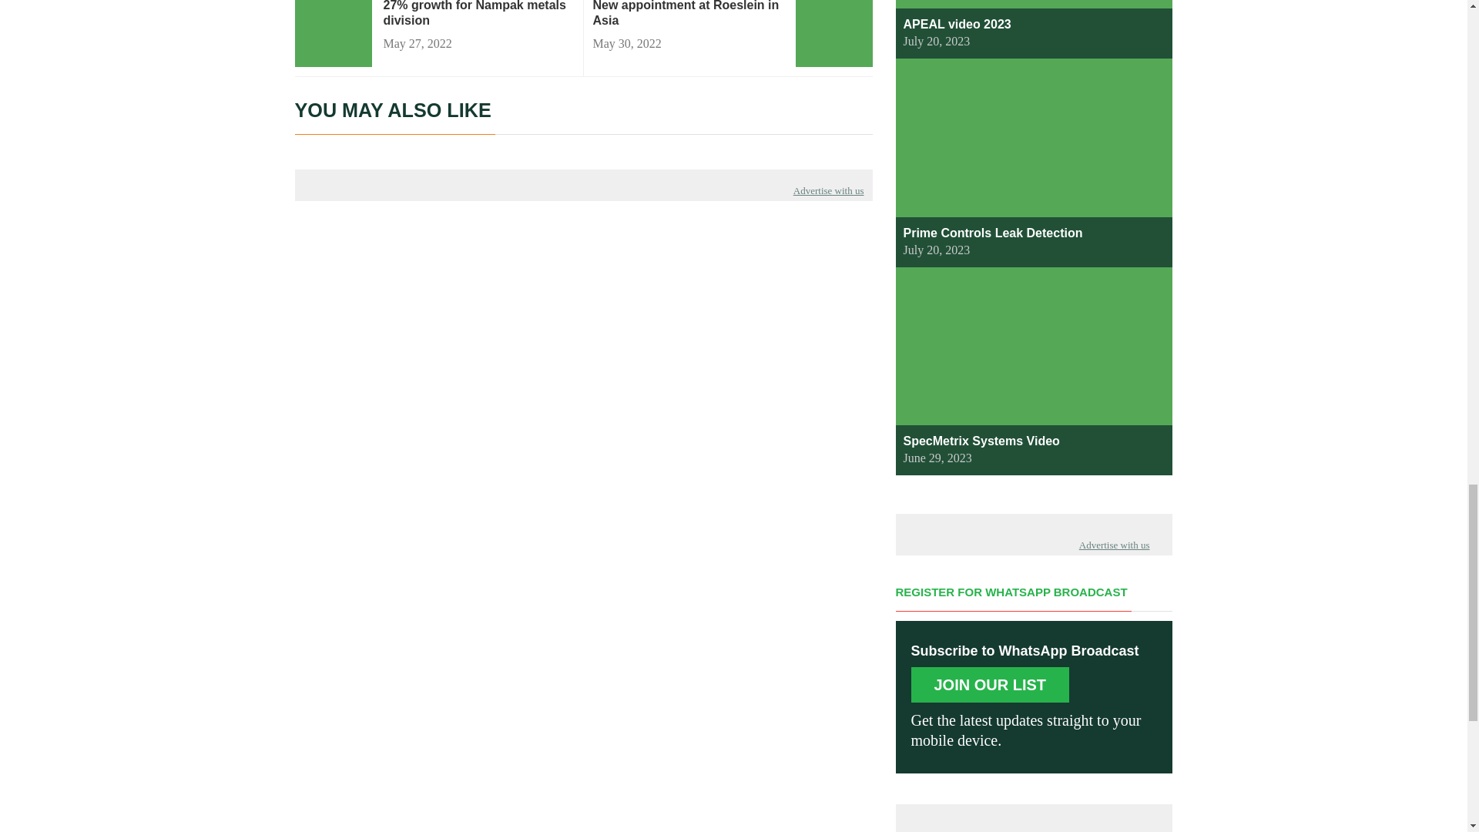  Describe the element at coordinates (688, 14) in the screenshot. I see `prev post` at that location.